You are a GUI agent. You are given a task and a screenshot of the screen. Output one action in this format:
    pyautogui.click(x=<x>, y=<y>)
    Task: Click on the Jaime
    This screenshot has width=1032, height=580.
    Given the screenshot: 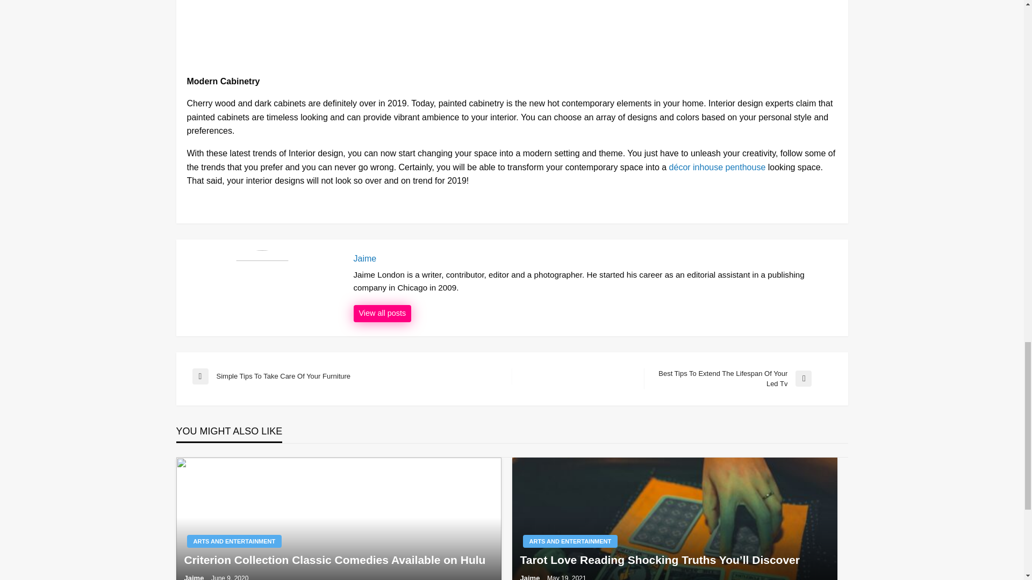 What is the action you would take?
    pyautogui.click(x=383, y=314)
    